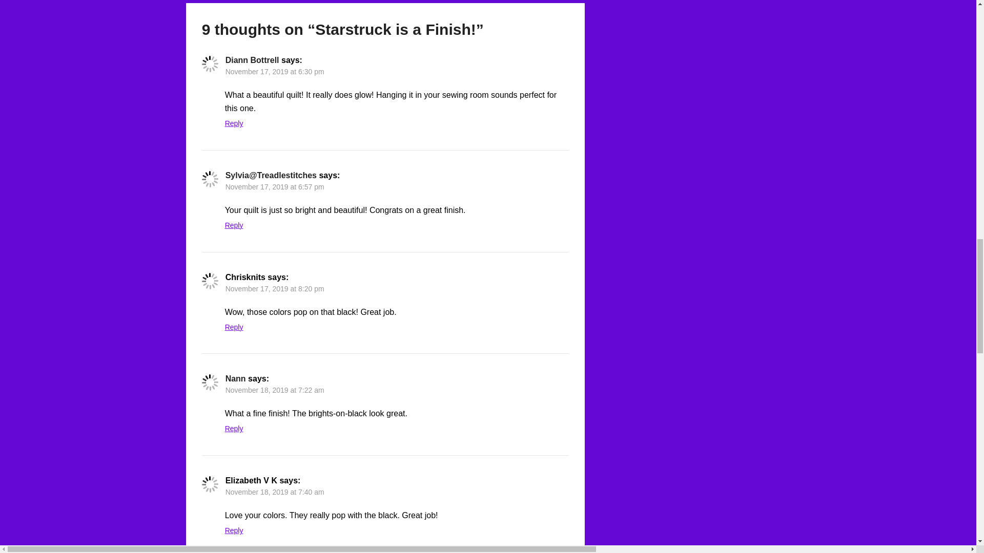  What do you see at coordinates (275, 492) in the screenshot?
I see `November 18, 2019 at 7:40 am` at bounding box center [275, 492].